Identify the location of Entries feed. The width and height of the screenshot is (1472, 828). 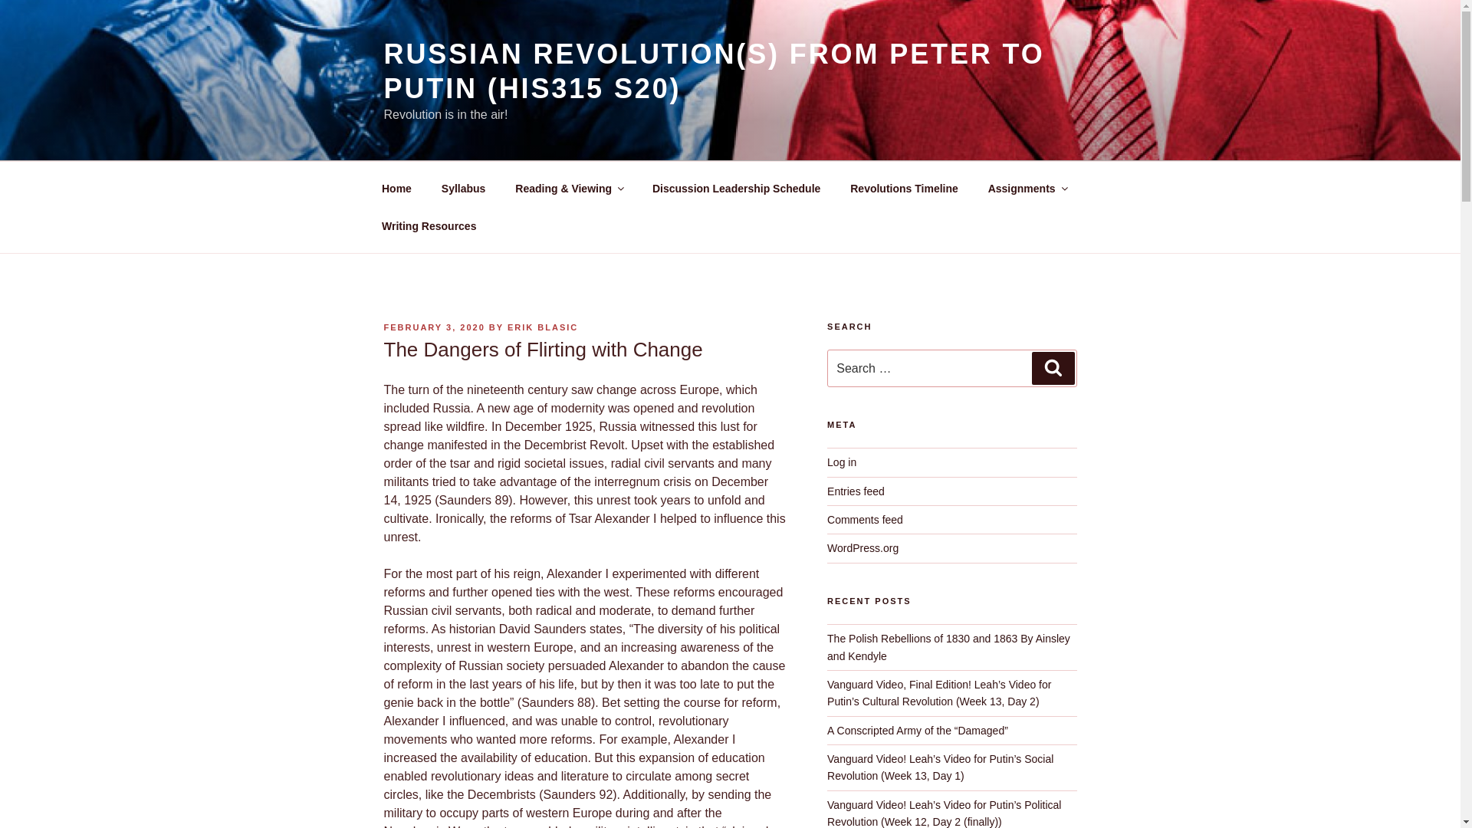
(856, 491).